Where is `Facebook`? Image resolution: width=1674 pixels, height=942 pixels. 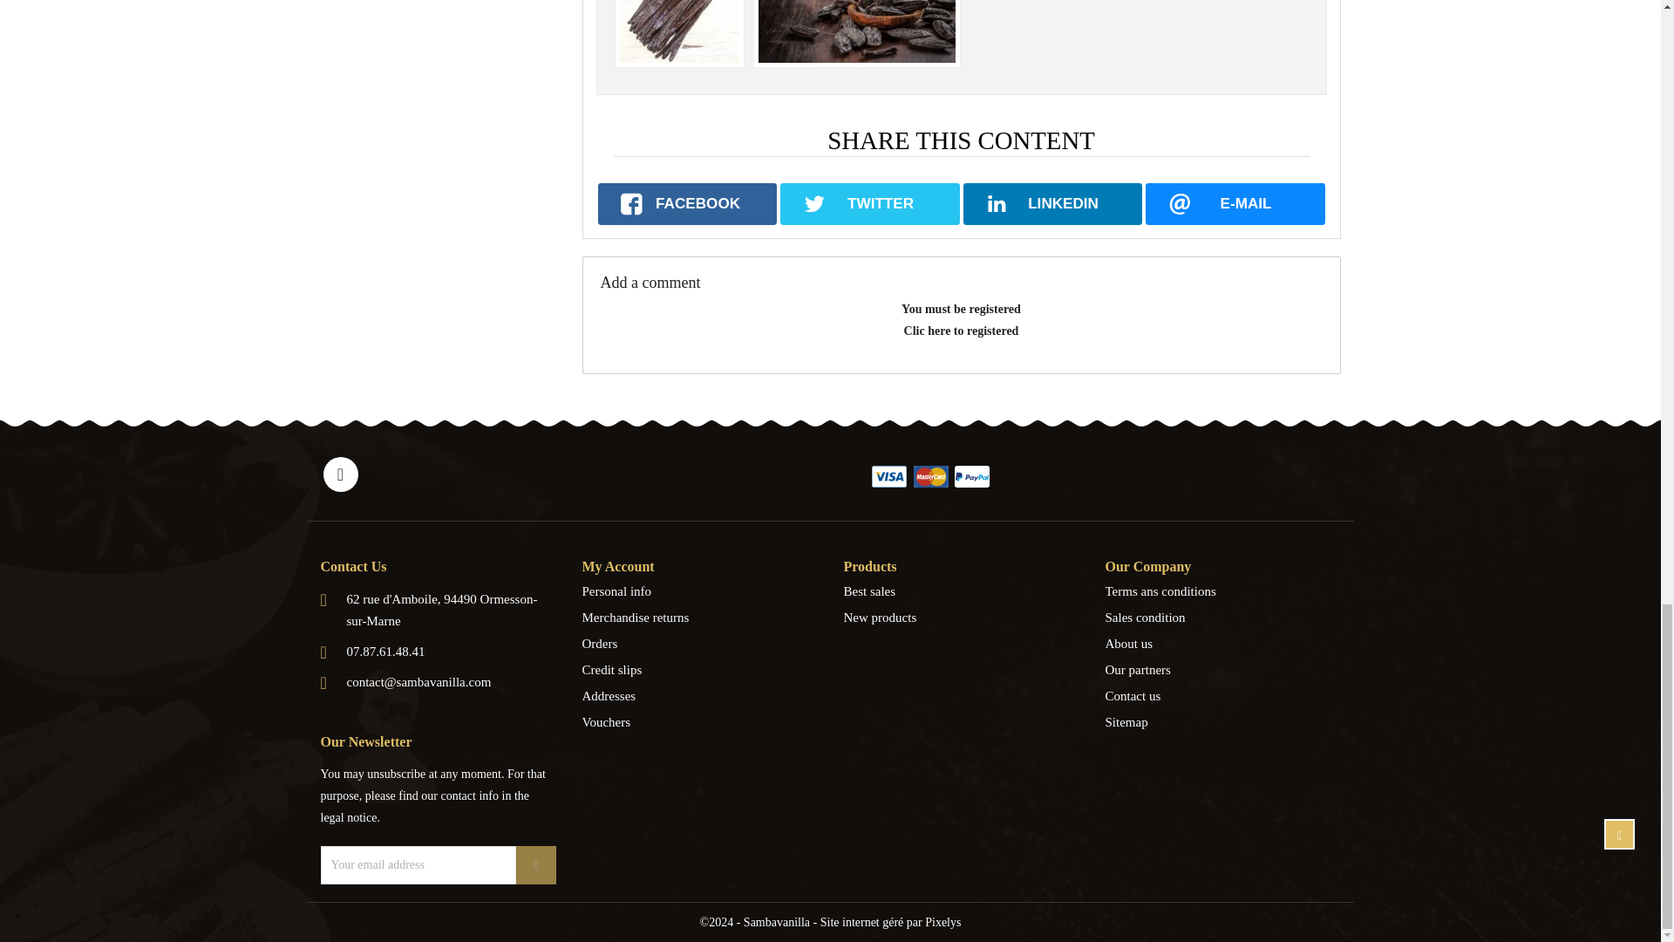
Facebook is located at coordinates (340, 474).